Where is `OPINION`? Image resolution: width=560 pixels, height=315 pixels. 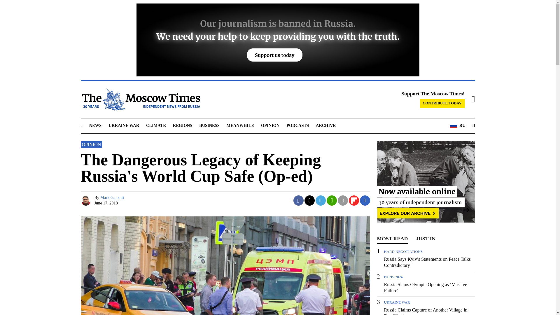
OPINION is located at coordinates (270, 125).